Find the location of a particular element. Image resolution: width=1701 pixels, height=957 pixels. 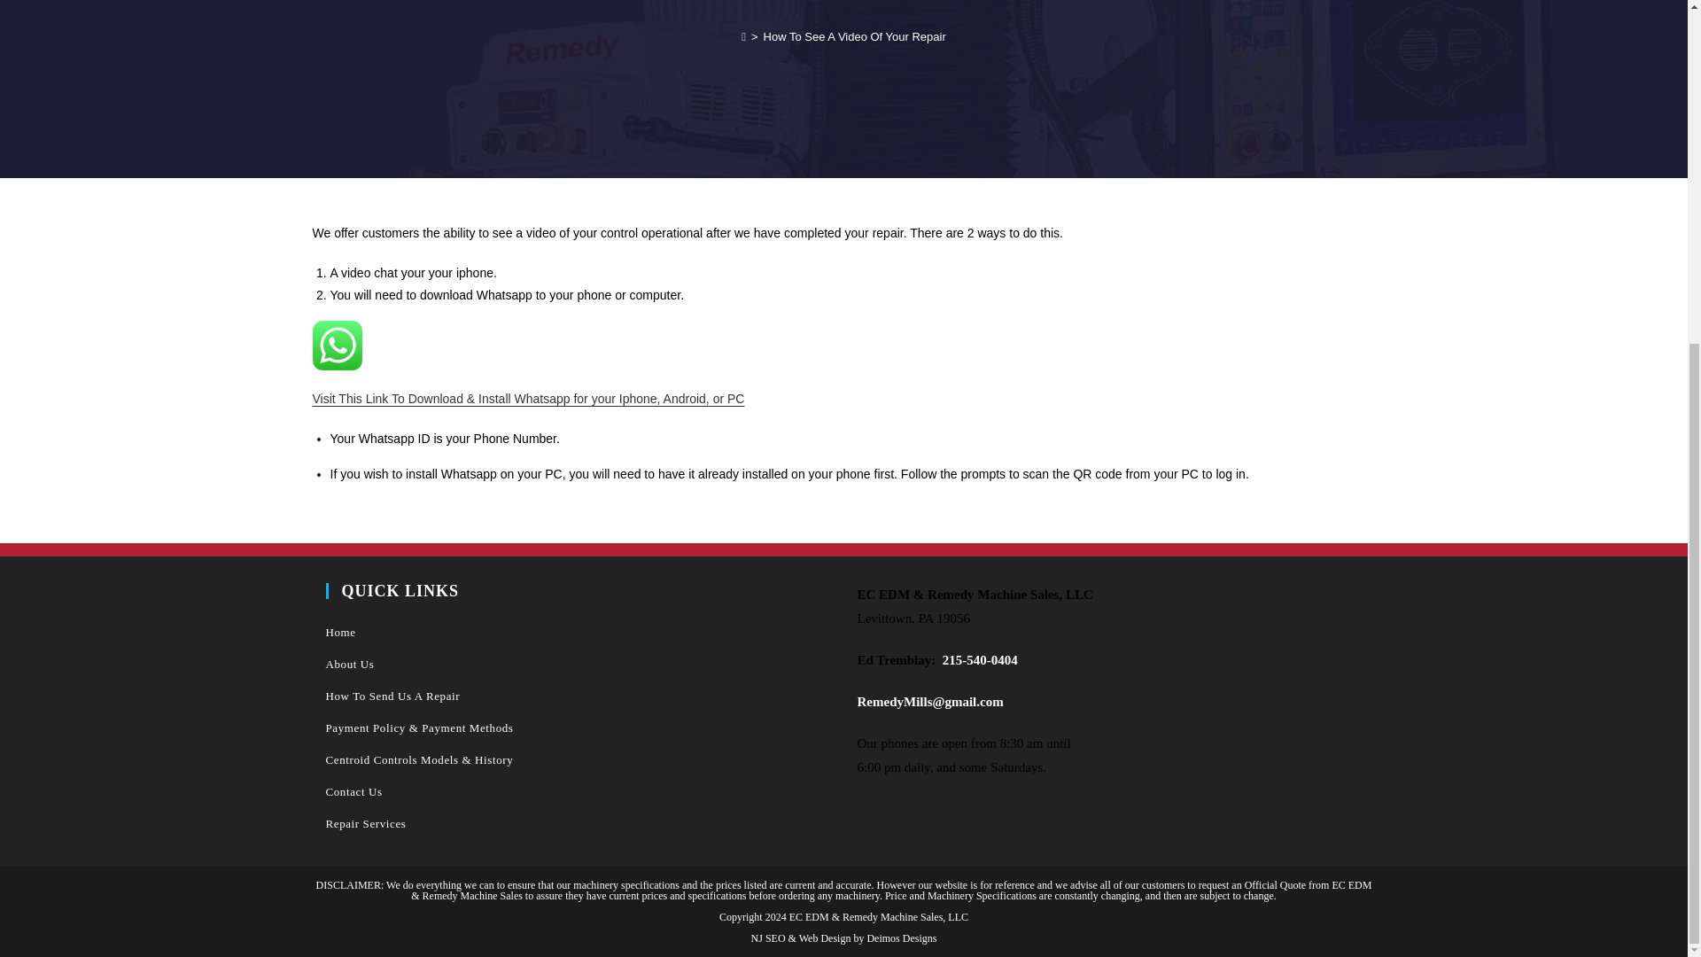

Contact Us is located at coordinates (579, 791).